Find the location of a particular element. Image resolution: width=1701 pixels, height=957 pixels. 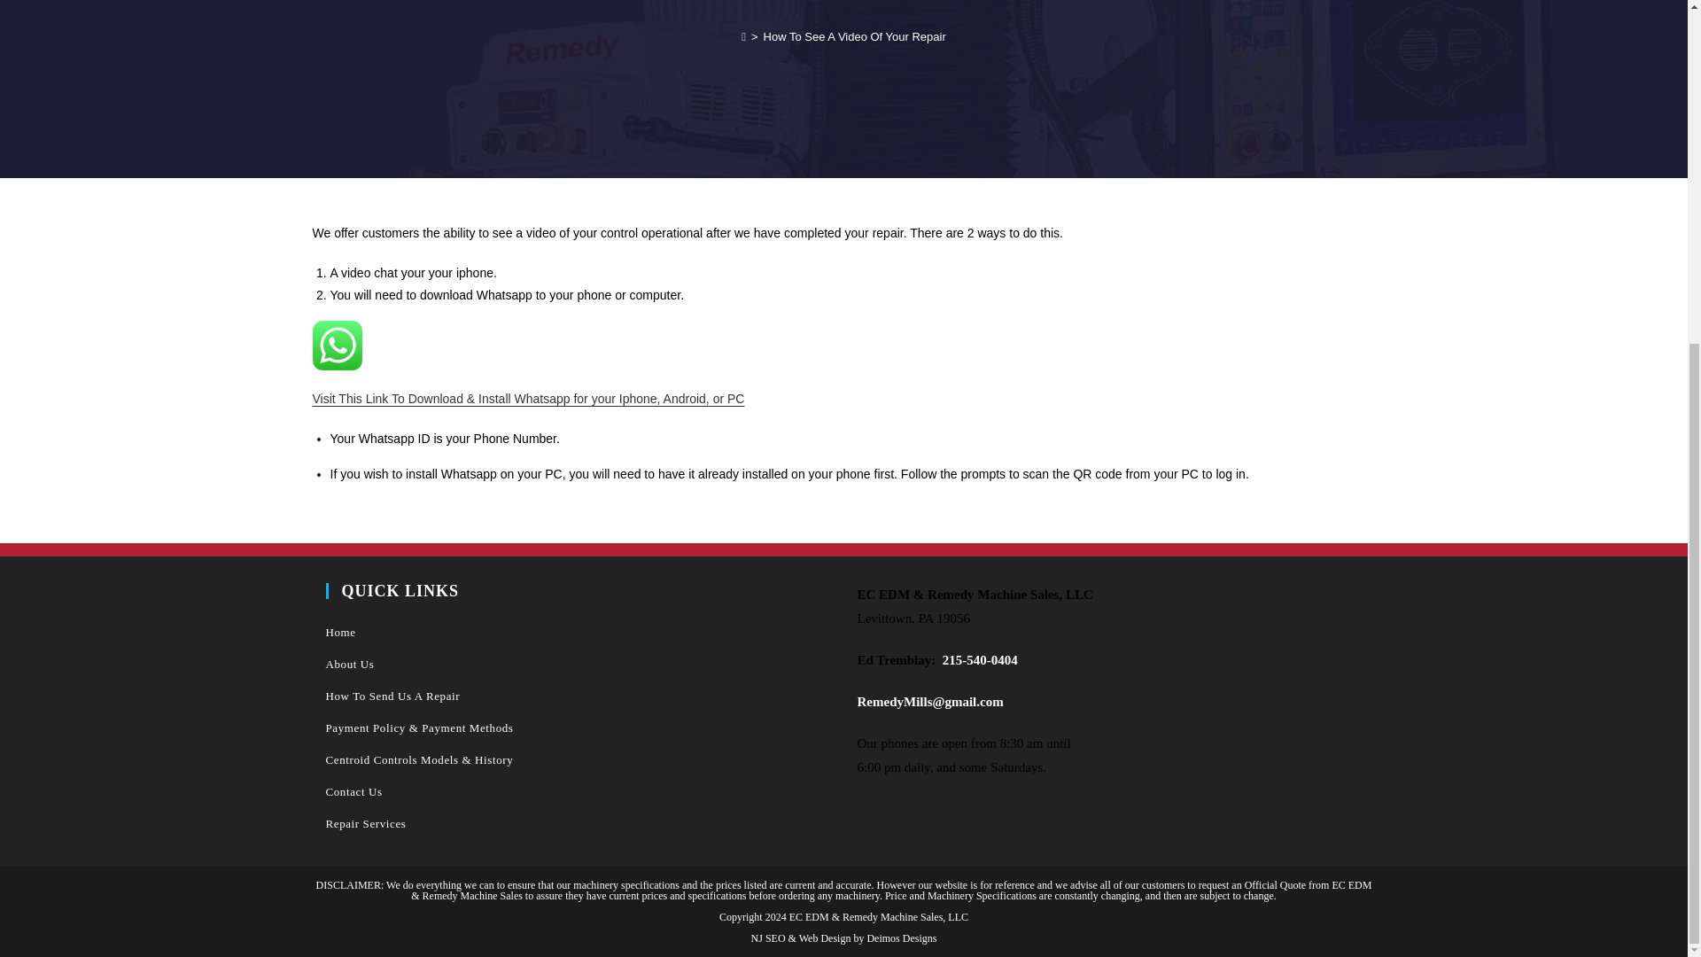

Contact Us is located at coordinates (579, 791).